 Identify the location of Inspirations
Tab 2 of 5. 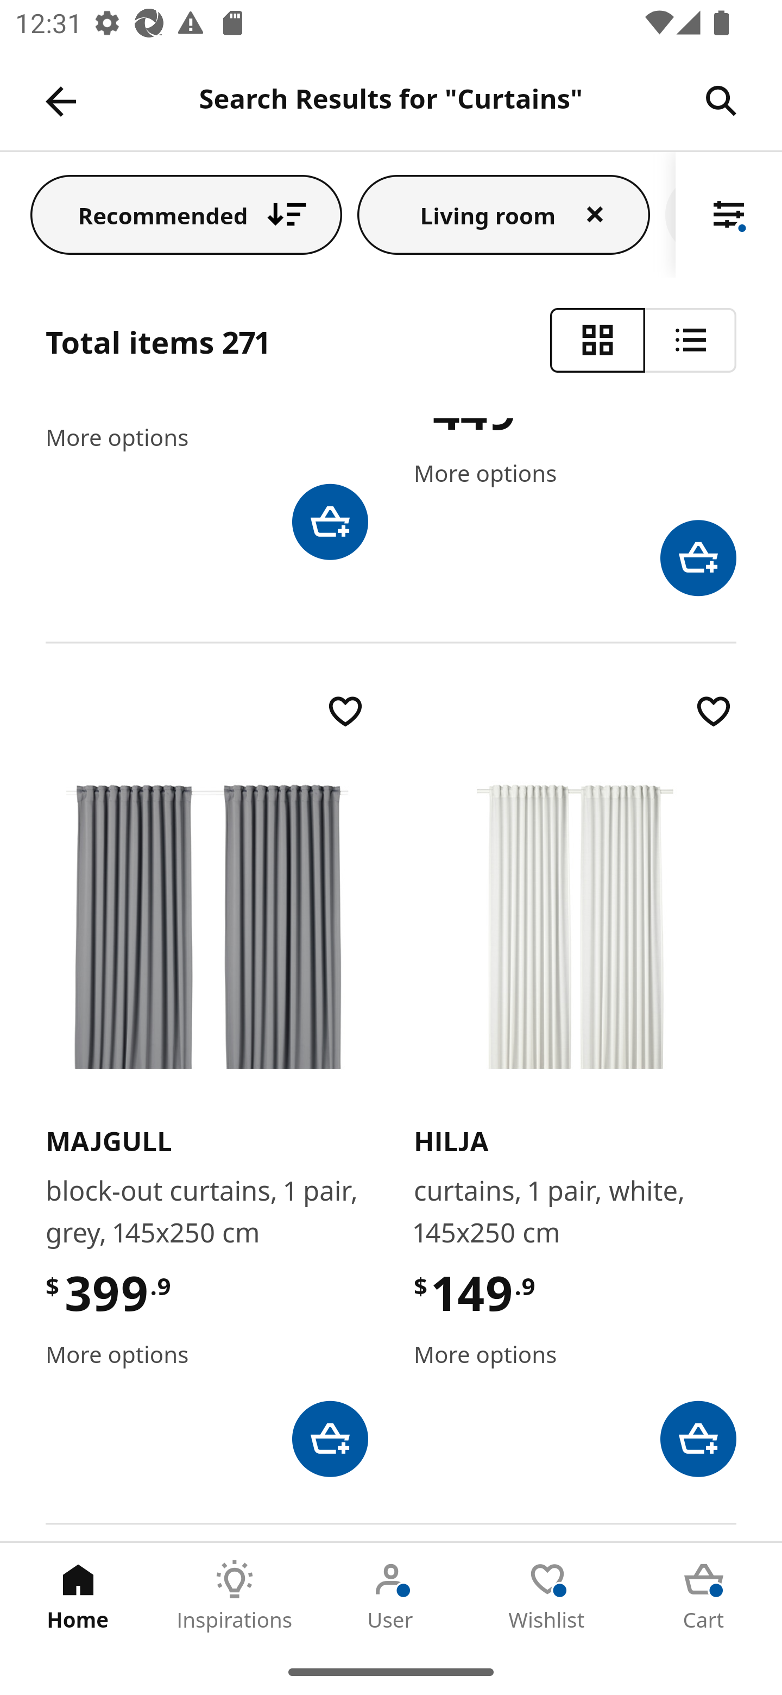
(235, 1596).